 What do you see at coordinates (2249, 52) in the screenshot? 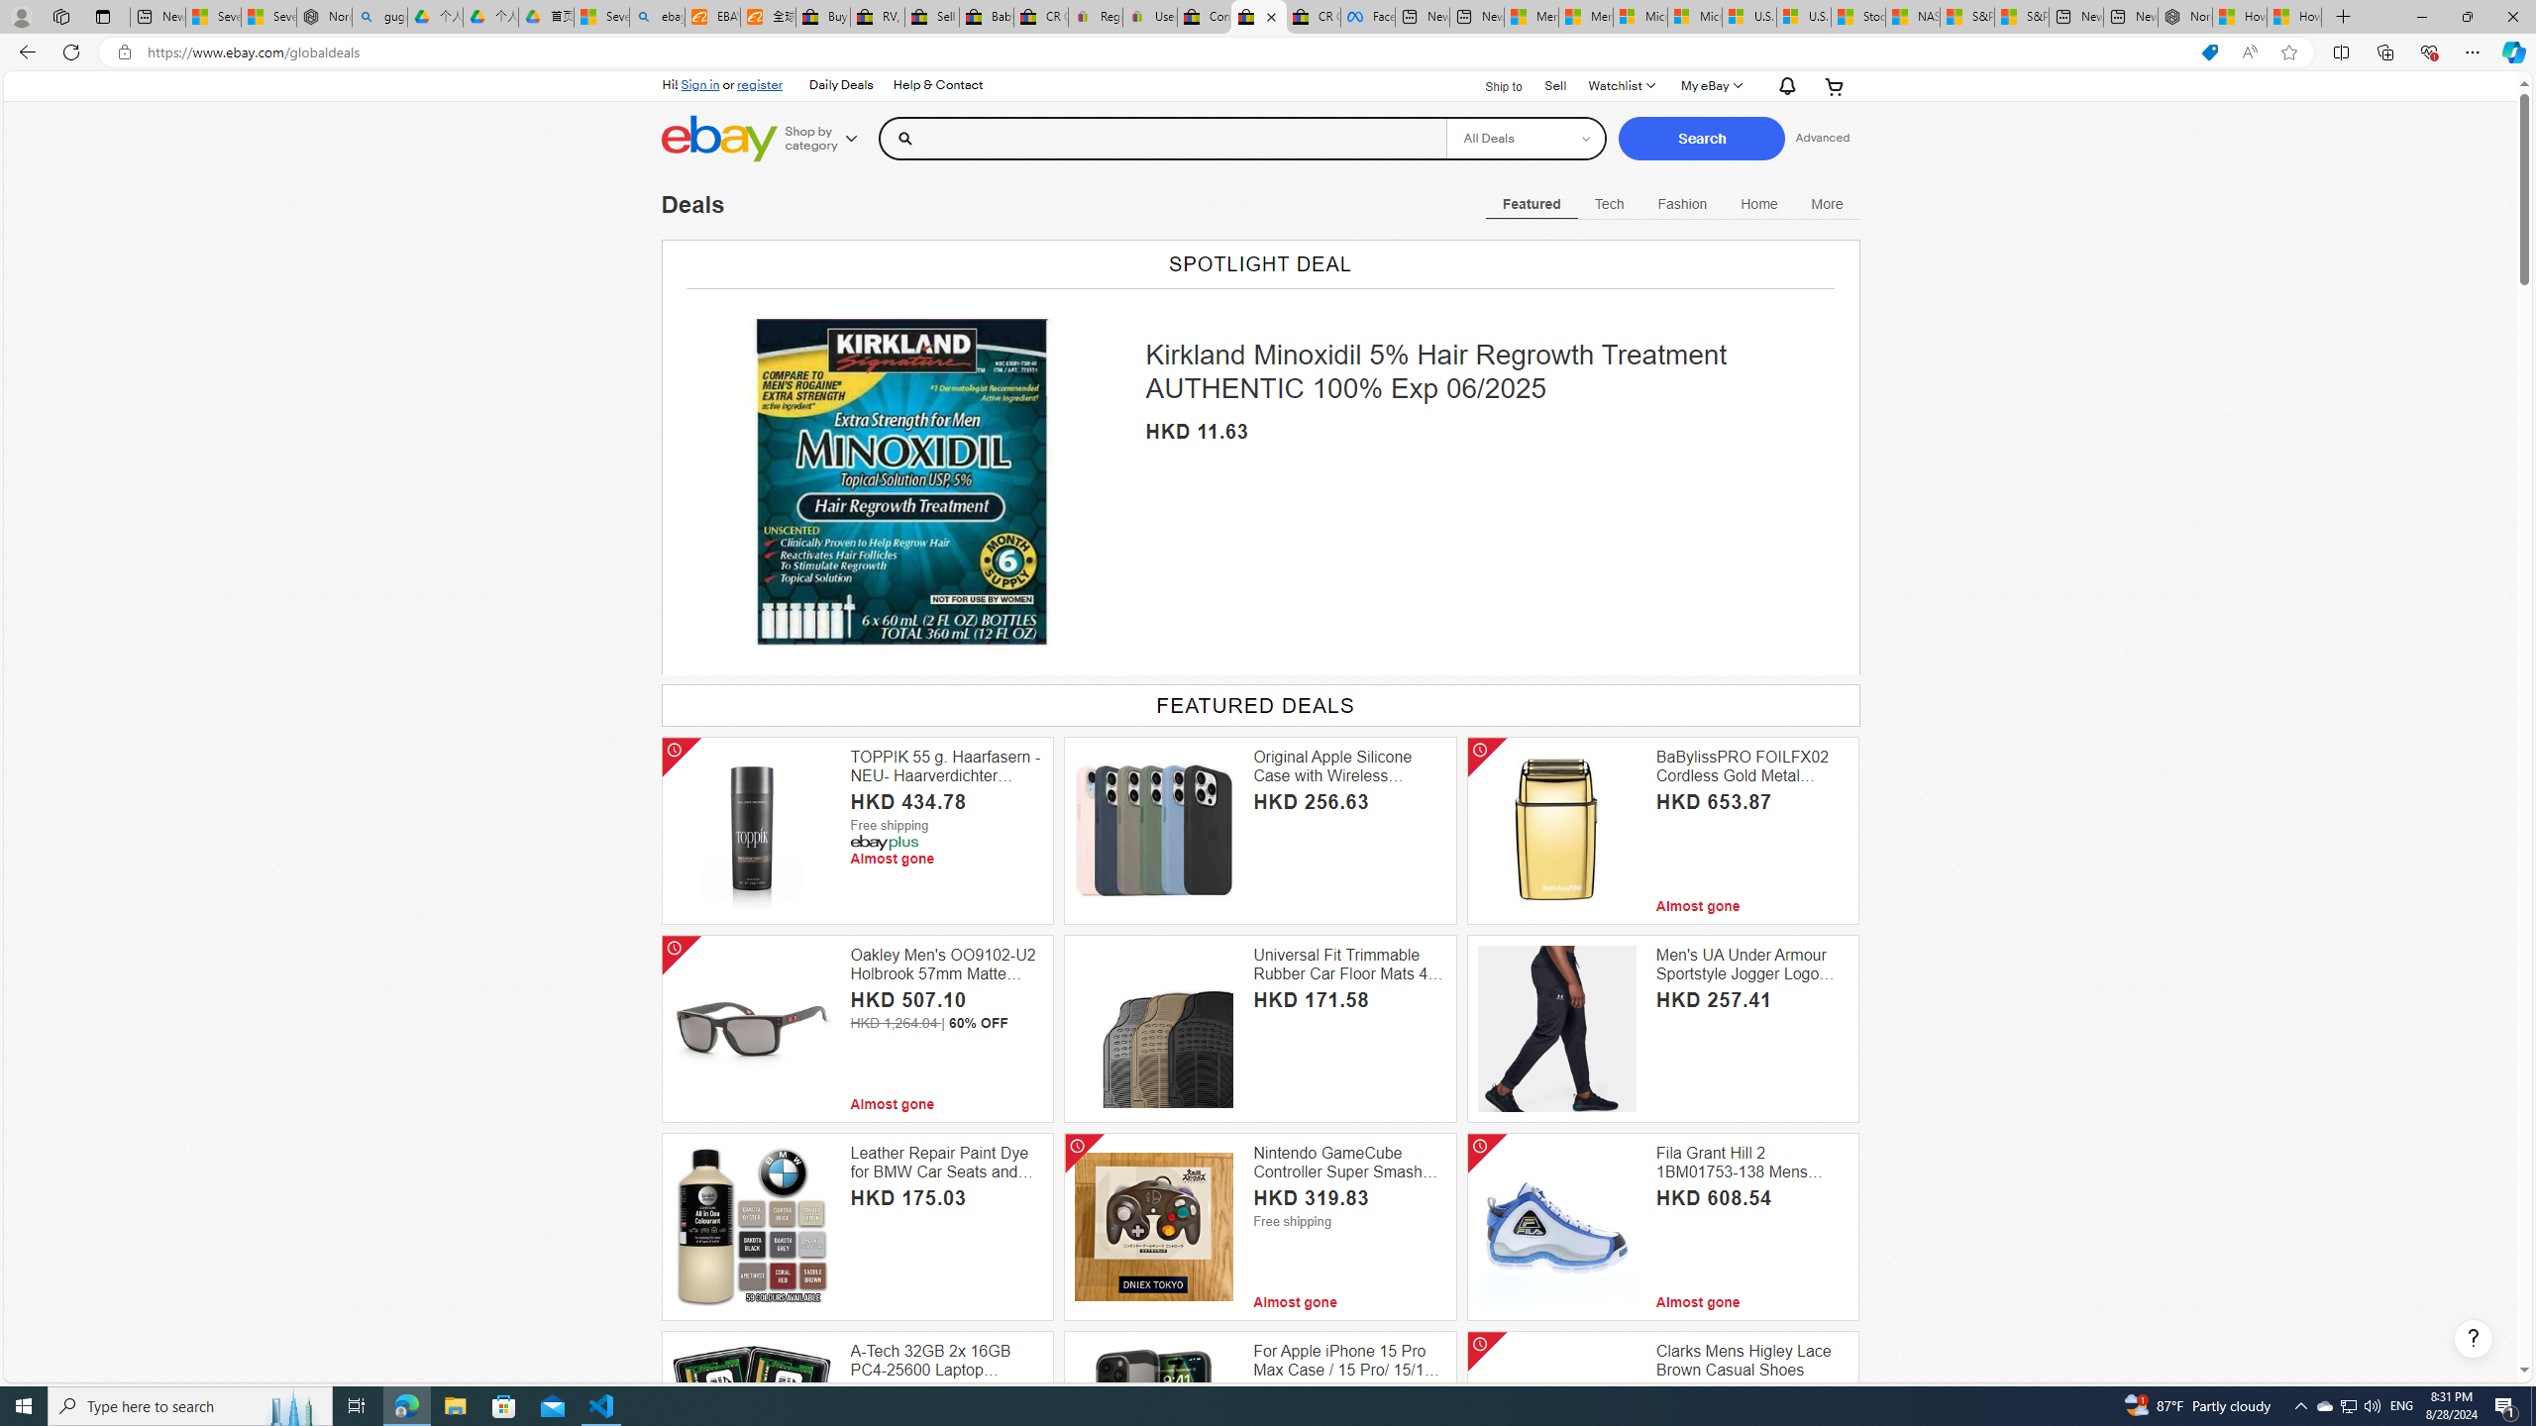
I see `Read aloud this page (Ctrl+Shift+U)` at bounding box center [2249, 52].